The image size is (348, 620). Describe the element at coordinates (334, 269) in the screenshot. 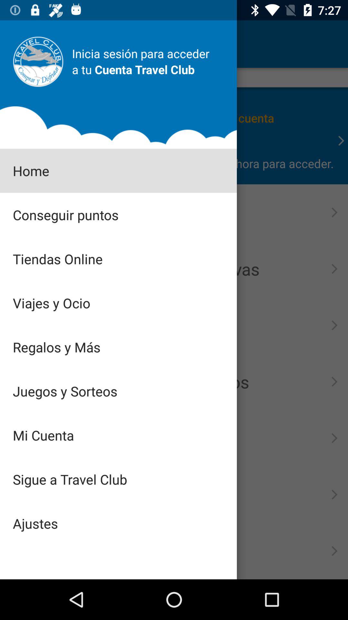

I see `click on the third right arrow` at that location.